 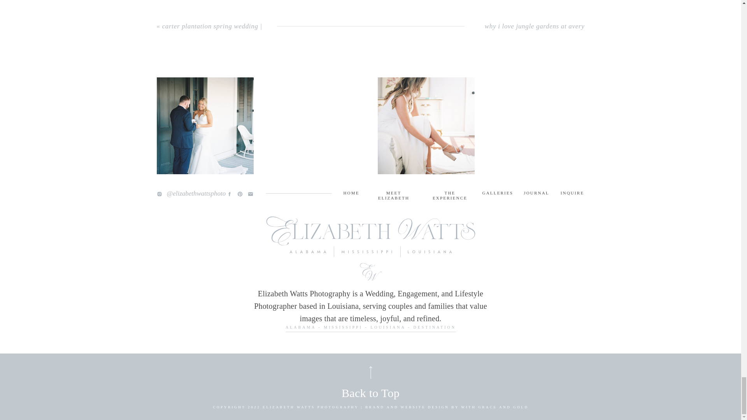 What do you see at coordinates (351, 194) in the screenshot?
I see `HOME` at bounding box center [351, 194].